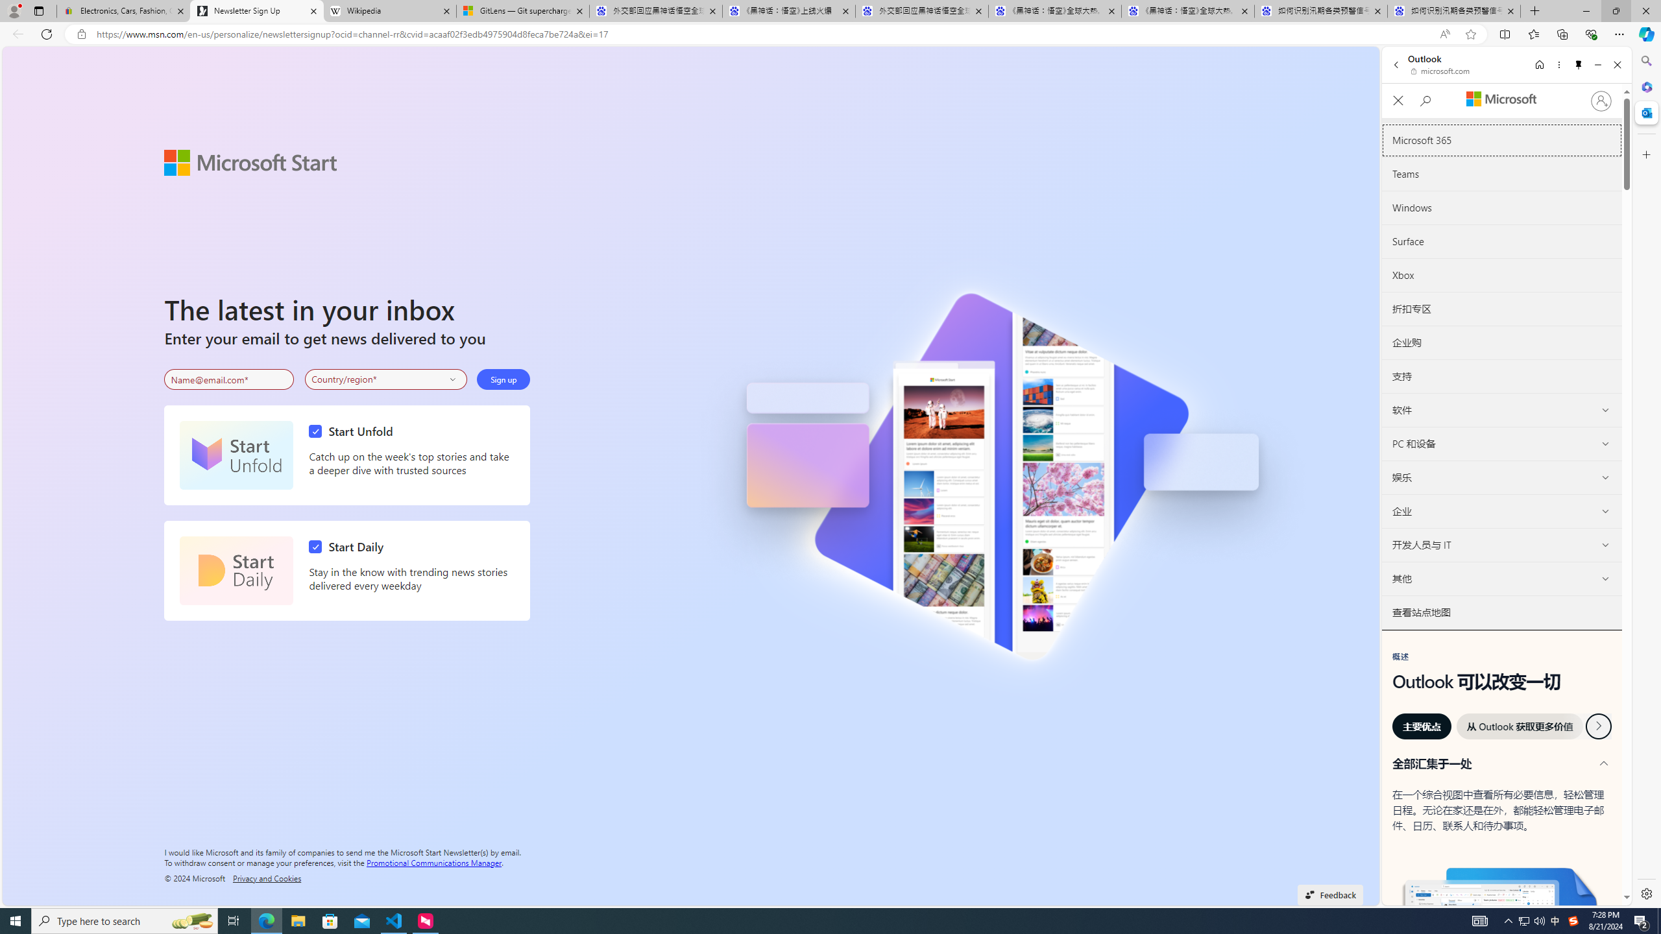 The width and height of the screenshot is (1661, 934). What do you see at coordinates (236, 455) in the screenshot?
I see `Start Unfold` at bounding box center [236, 455].